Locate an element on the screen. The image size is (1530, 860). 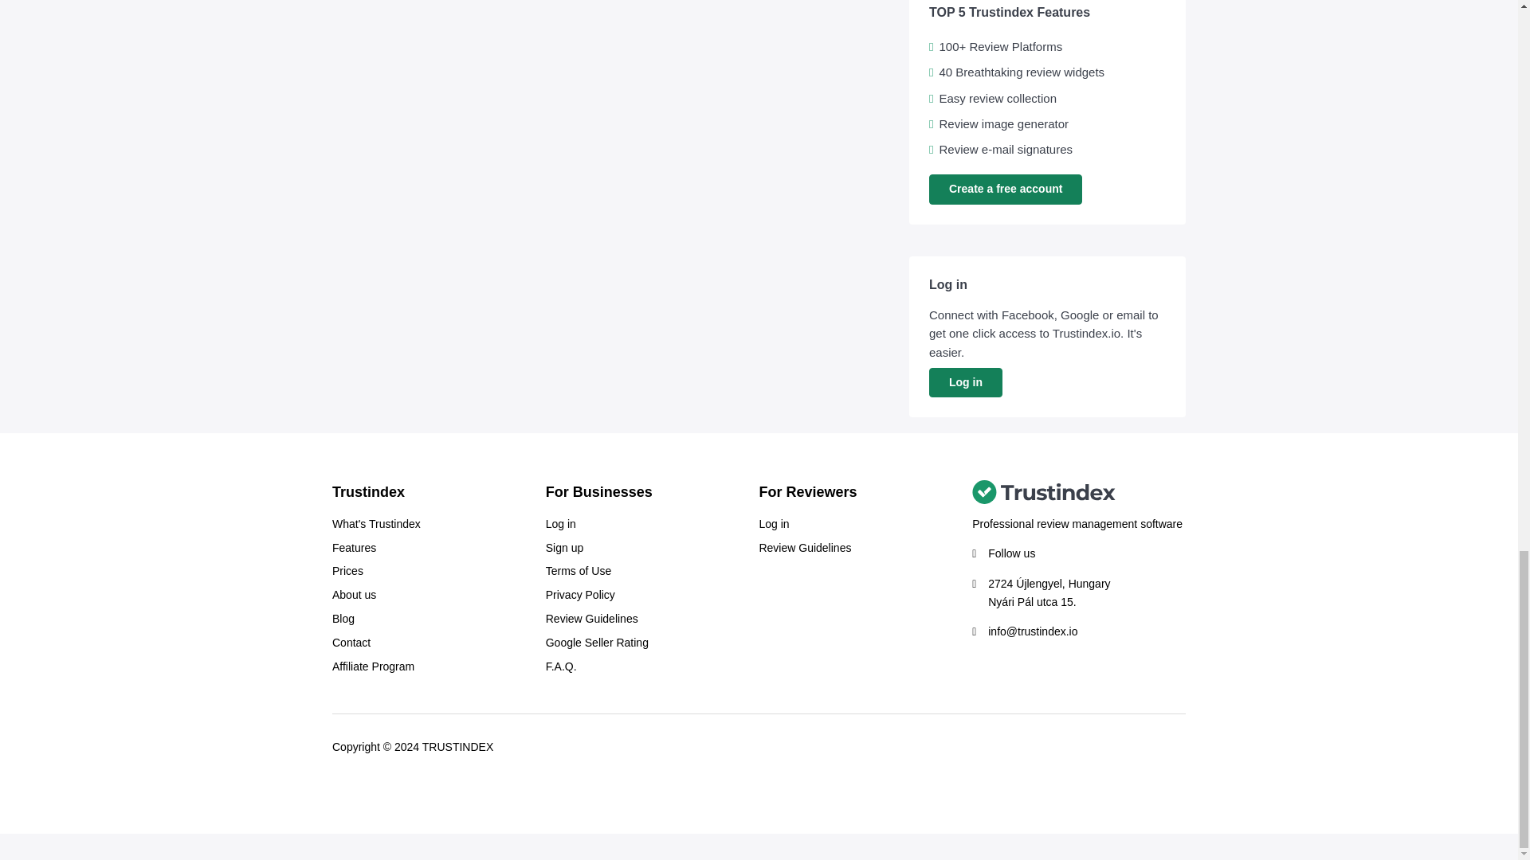
Features is located at coordinates (354, 548).